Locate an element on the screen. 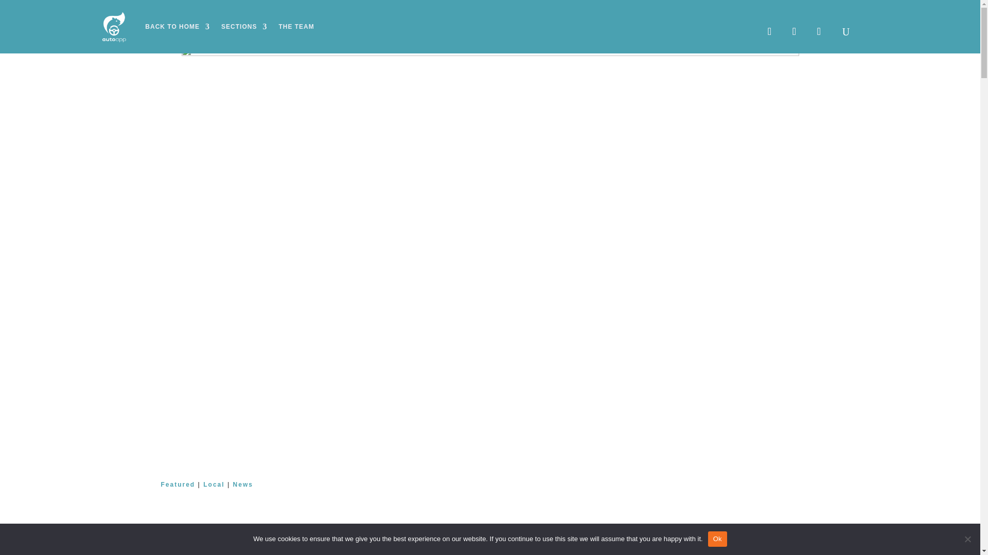  Follow on Youtube is located at coordinates (818, 31).